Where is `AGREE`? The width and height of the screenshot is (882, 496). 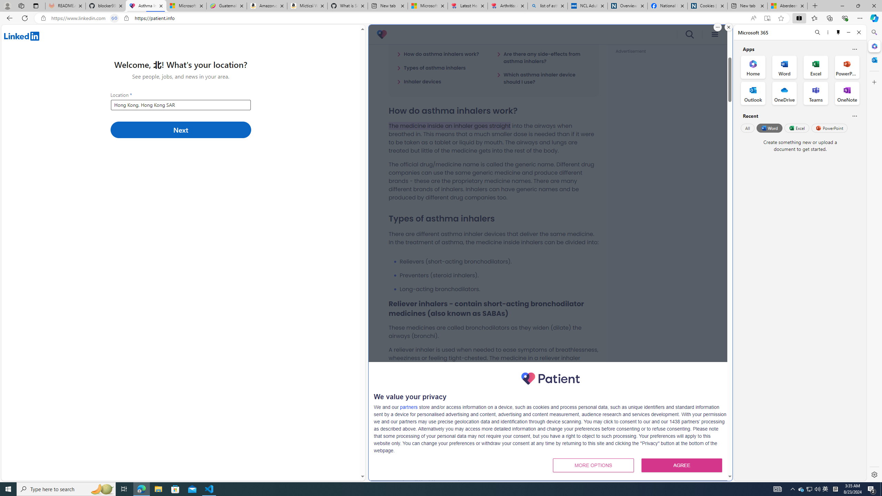
AGREE is located at coordinates (681, 465).